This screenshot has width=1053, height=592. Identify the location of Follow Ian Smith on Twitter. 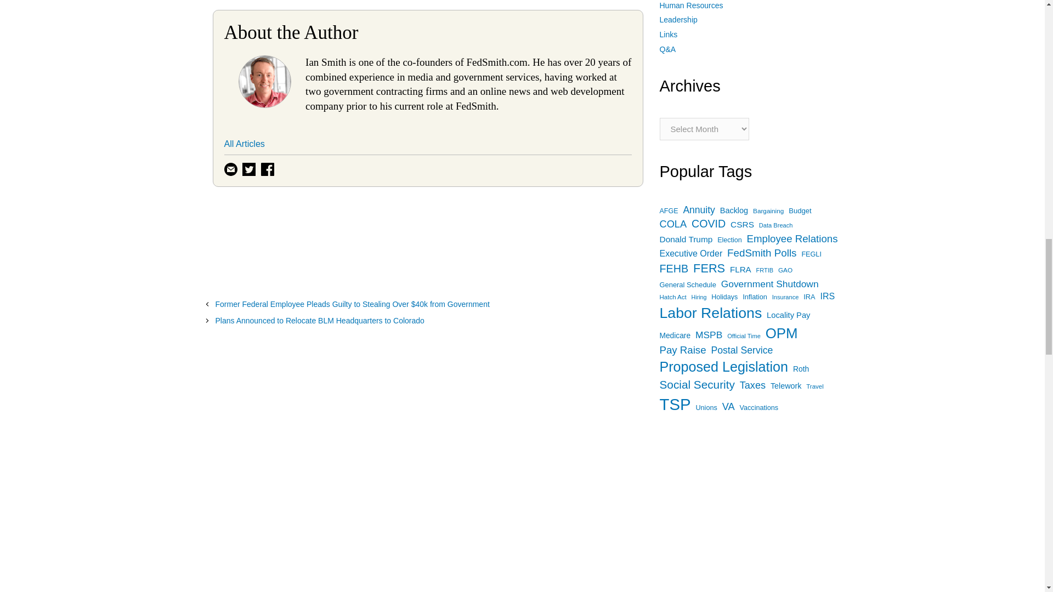
(250, 168).